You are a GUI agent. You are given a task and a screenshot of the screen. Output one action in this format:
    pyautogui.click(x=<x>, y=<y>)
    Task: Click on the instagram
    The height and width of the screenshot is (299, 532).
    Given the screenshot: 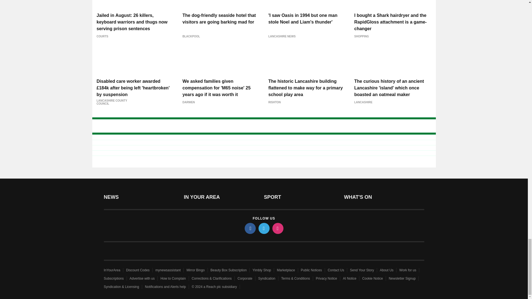 What is the action you would take?
    pyautogui.click(x=277, y=228)
    